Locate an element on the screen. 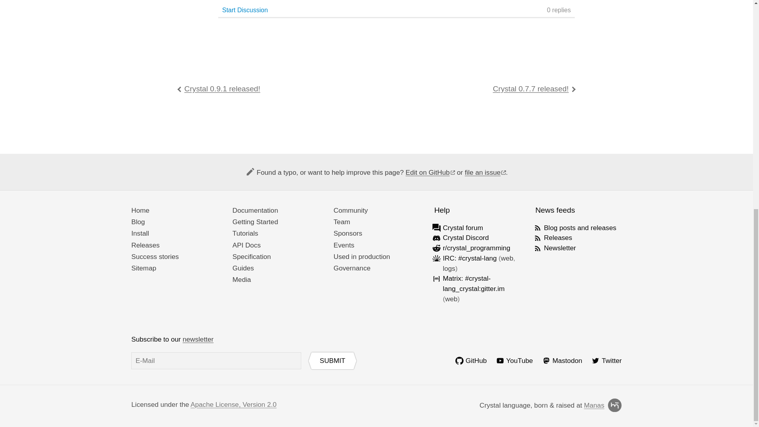 Image resolution: width=759 pixels, height=427 pixels. Sitemap is located at coordinates (144, 268).